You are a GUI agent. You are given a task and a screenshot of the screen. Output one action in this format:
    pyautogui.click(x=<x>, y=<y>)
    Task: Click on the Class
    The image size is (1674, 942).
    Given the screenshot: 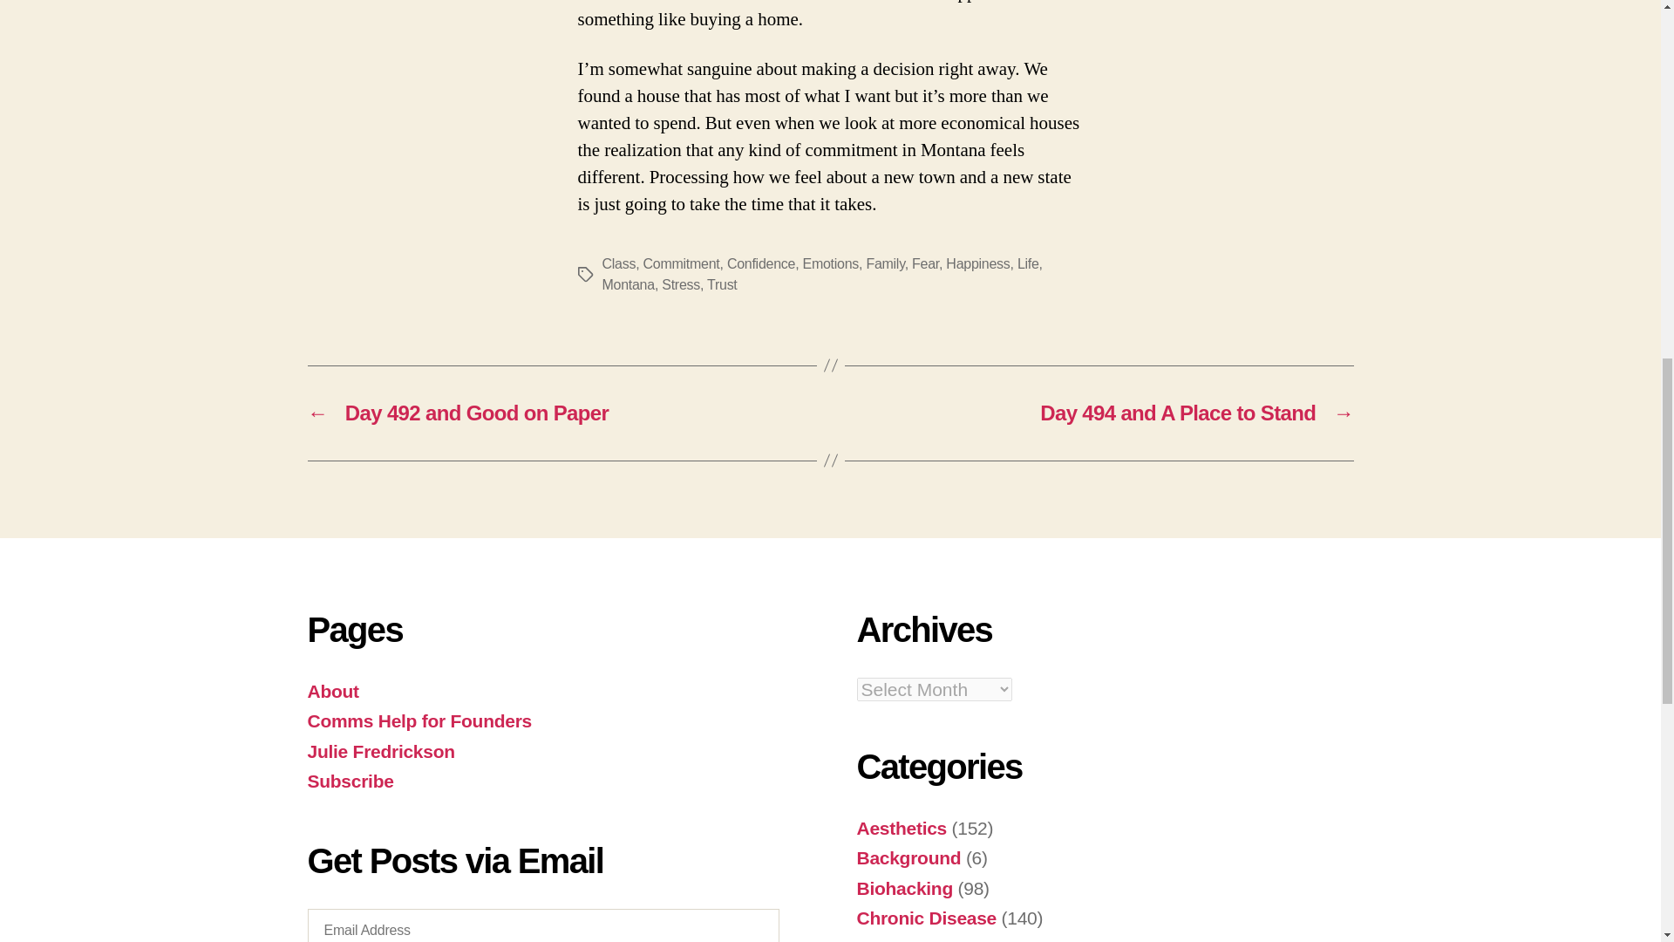 What is the action you would take?
    pyautogui.click(x=618, y=263)
    